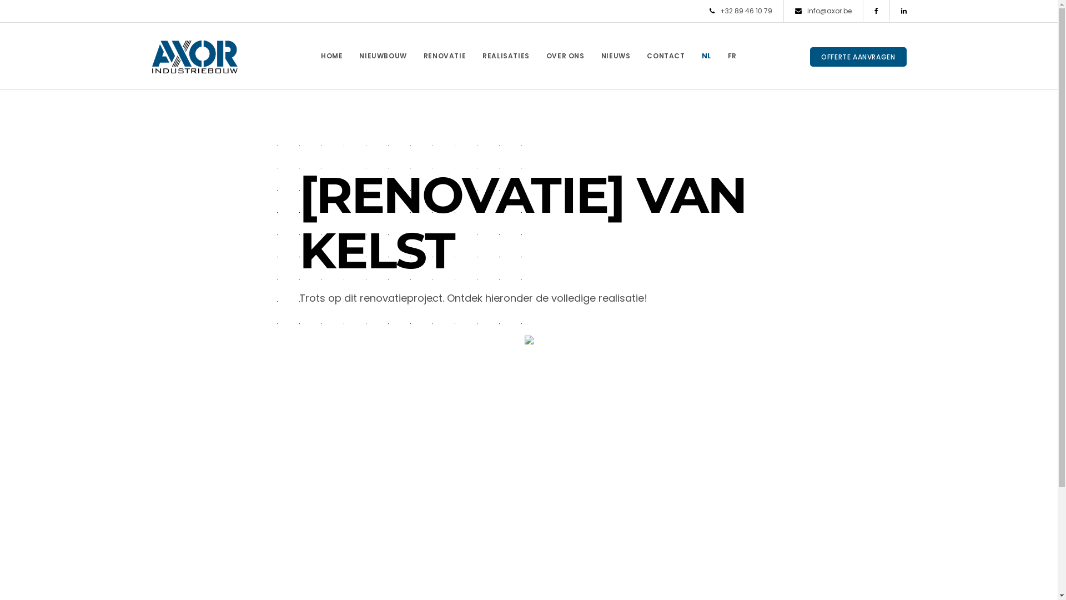 The image size is (1066, 600). I want to click on FR, so click(732, 56).